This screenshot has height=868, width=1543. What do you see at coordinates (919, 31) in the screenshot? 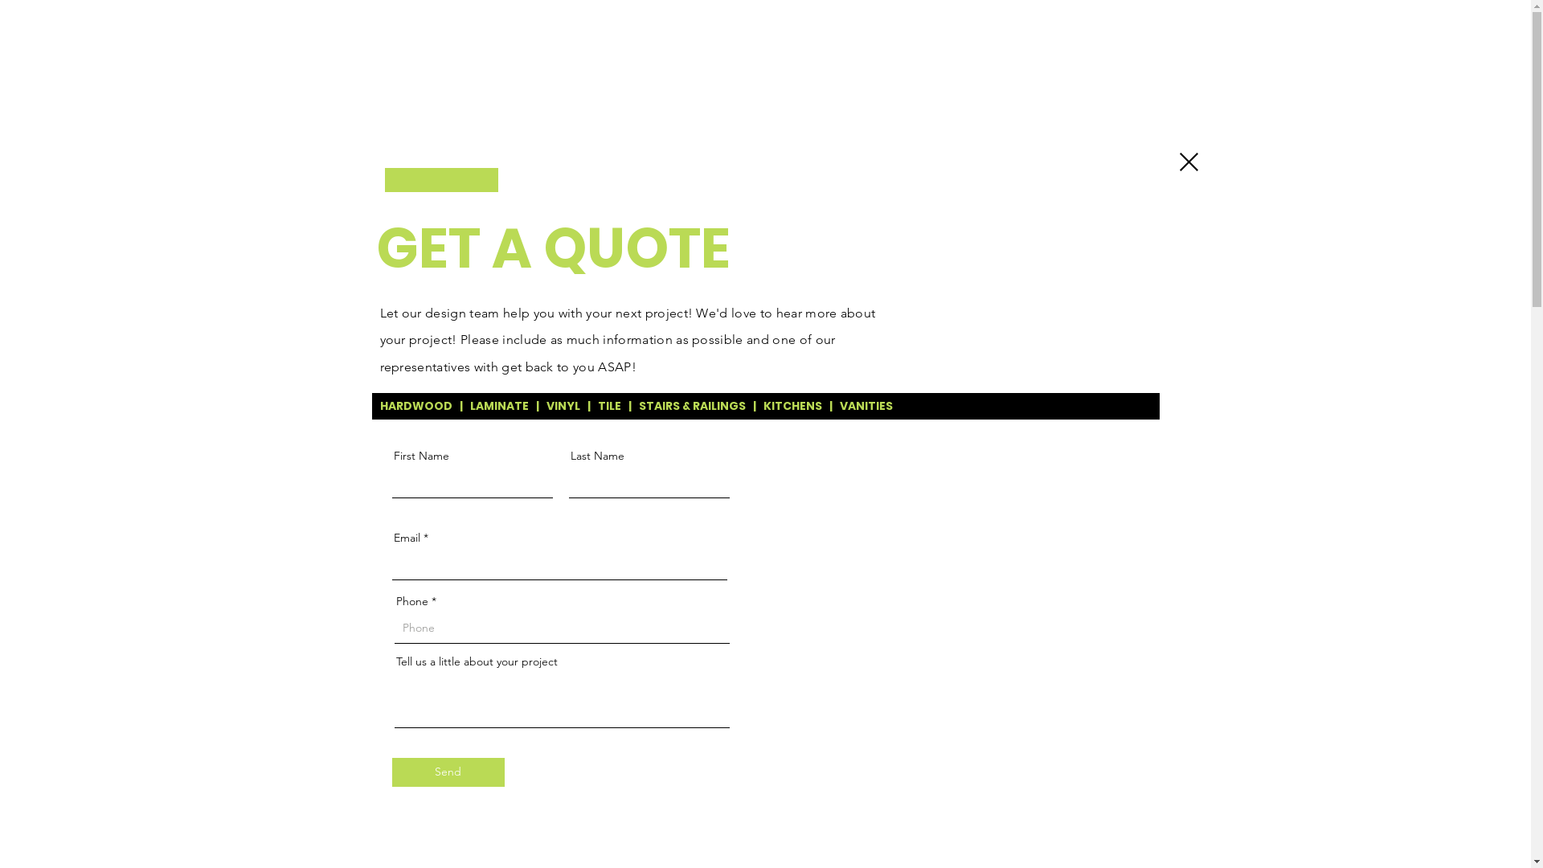
I see `CONTACT` at bounding box center [919, 31].